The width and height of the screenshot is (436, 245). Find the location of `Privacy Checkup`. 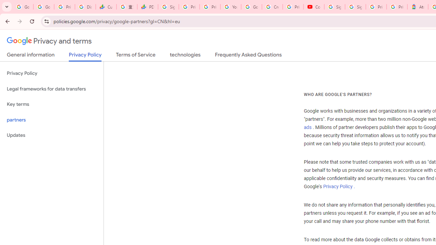

Privacy Checkup is located at coordinates (210, 7).